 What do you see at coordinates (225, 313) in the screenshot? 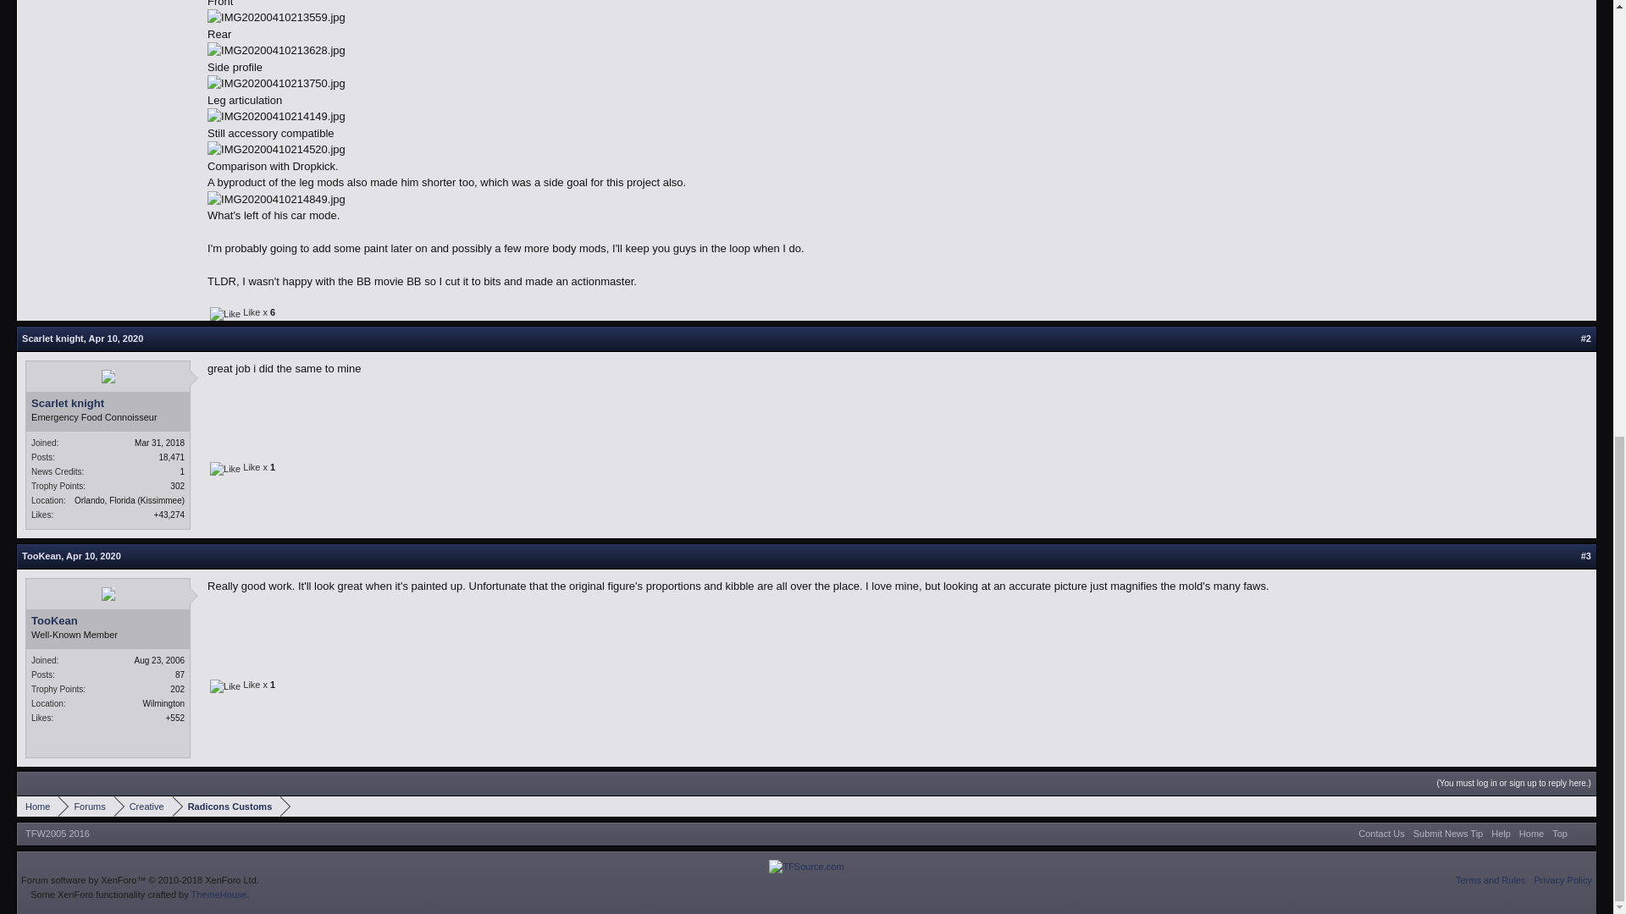
I see `Like` at bounding box center [225, 313].